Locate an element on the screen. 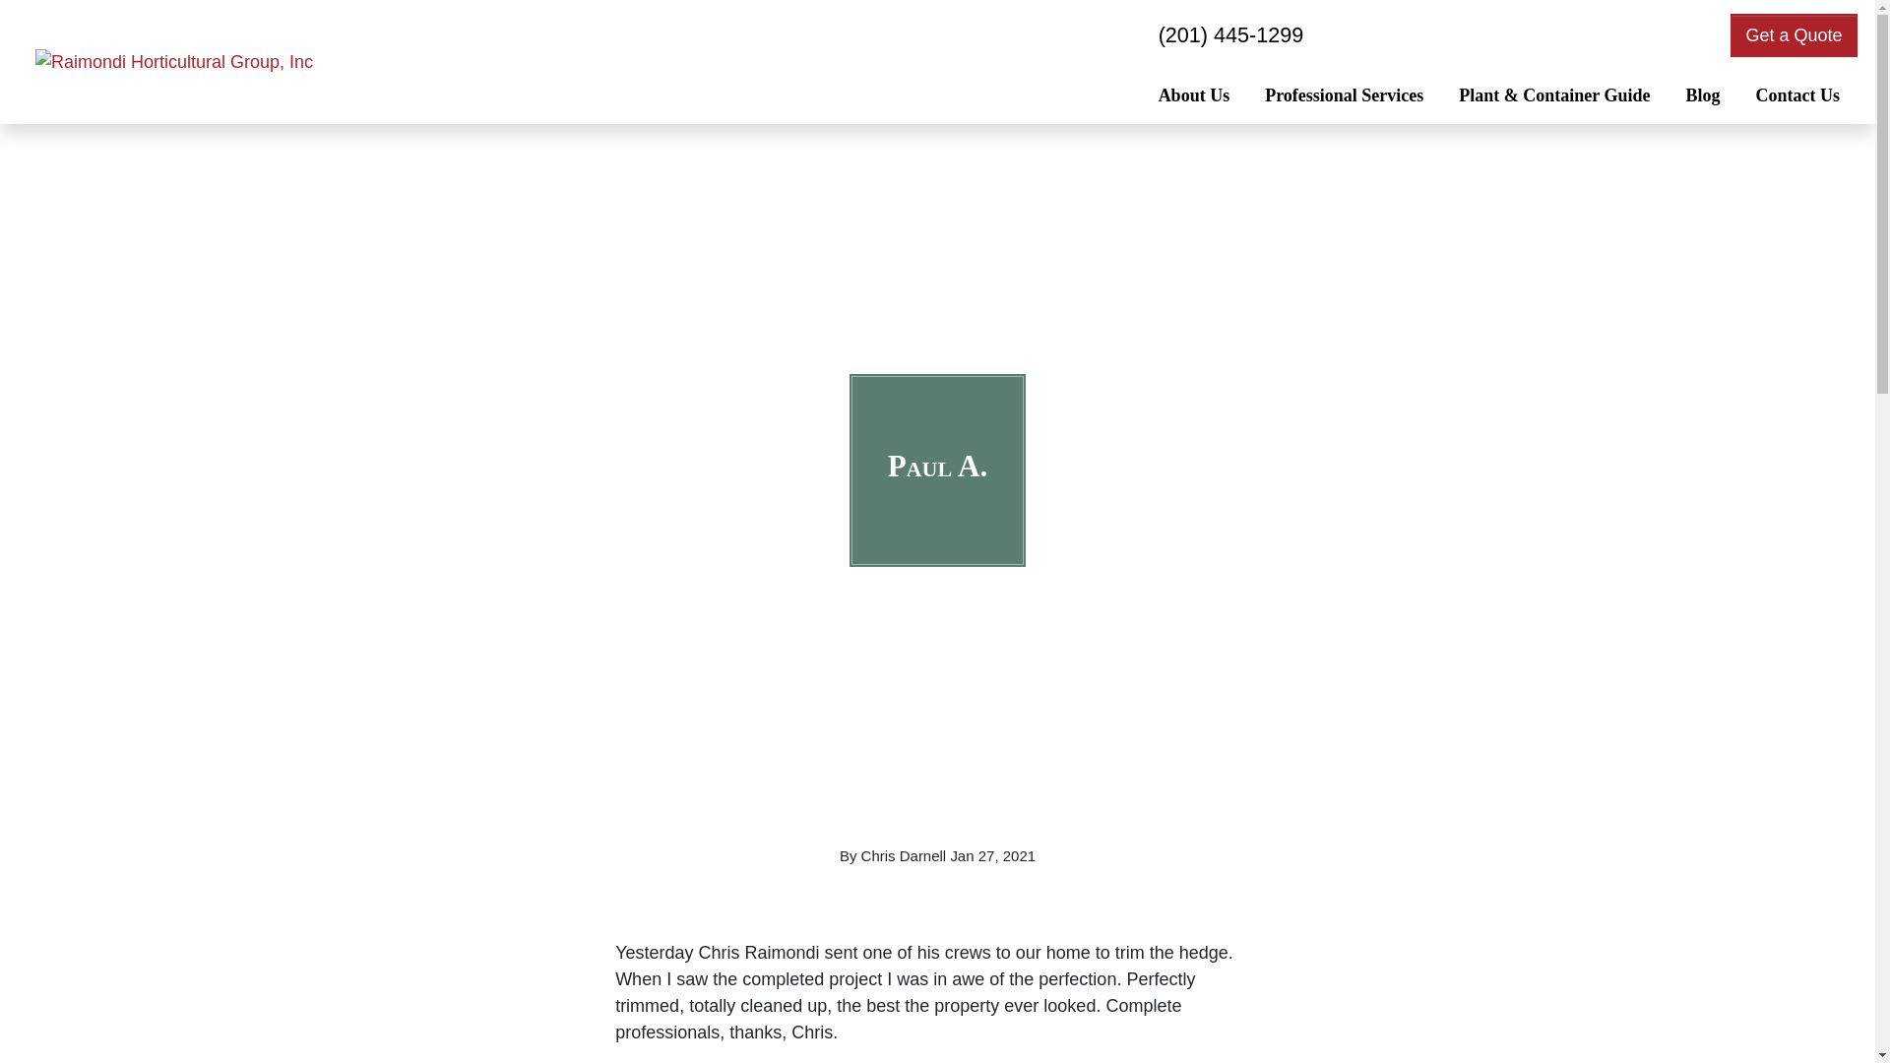  Professional Services is located at coordinates (1344, 97).